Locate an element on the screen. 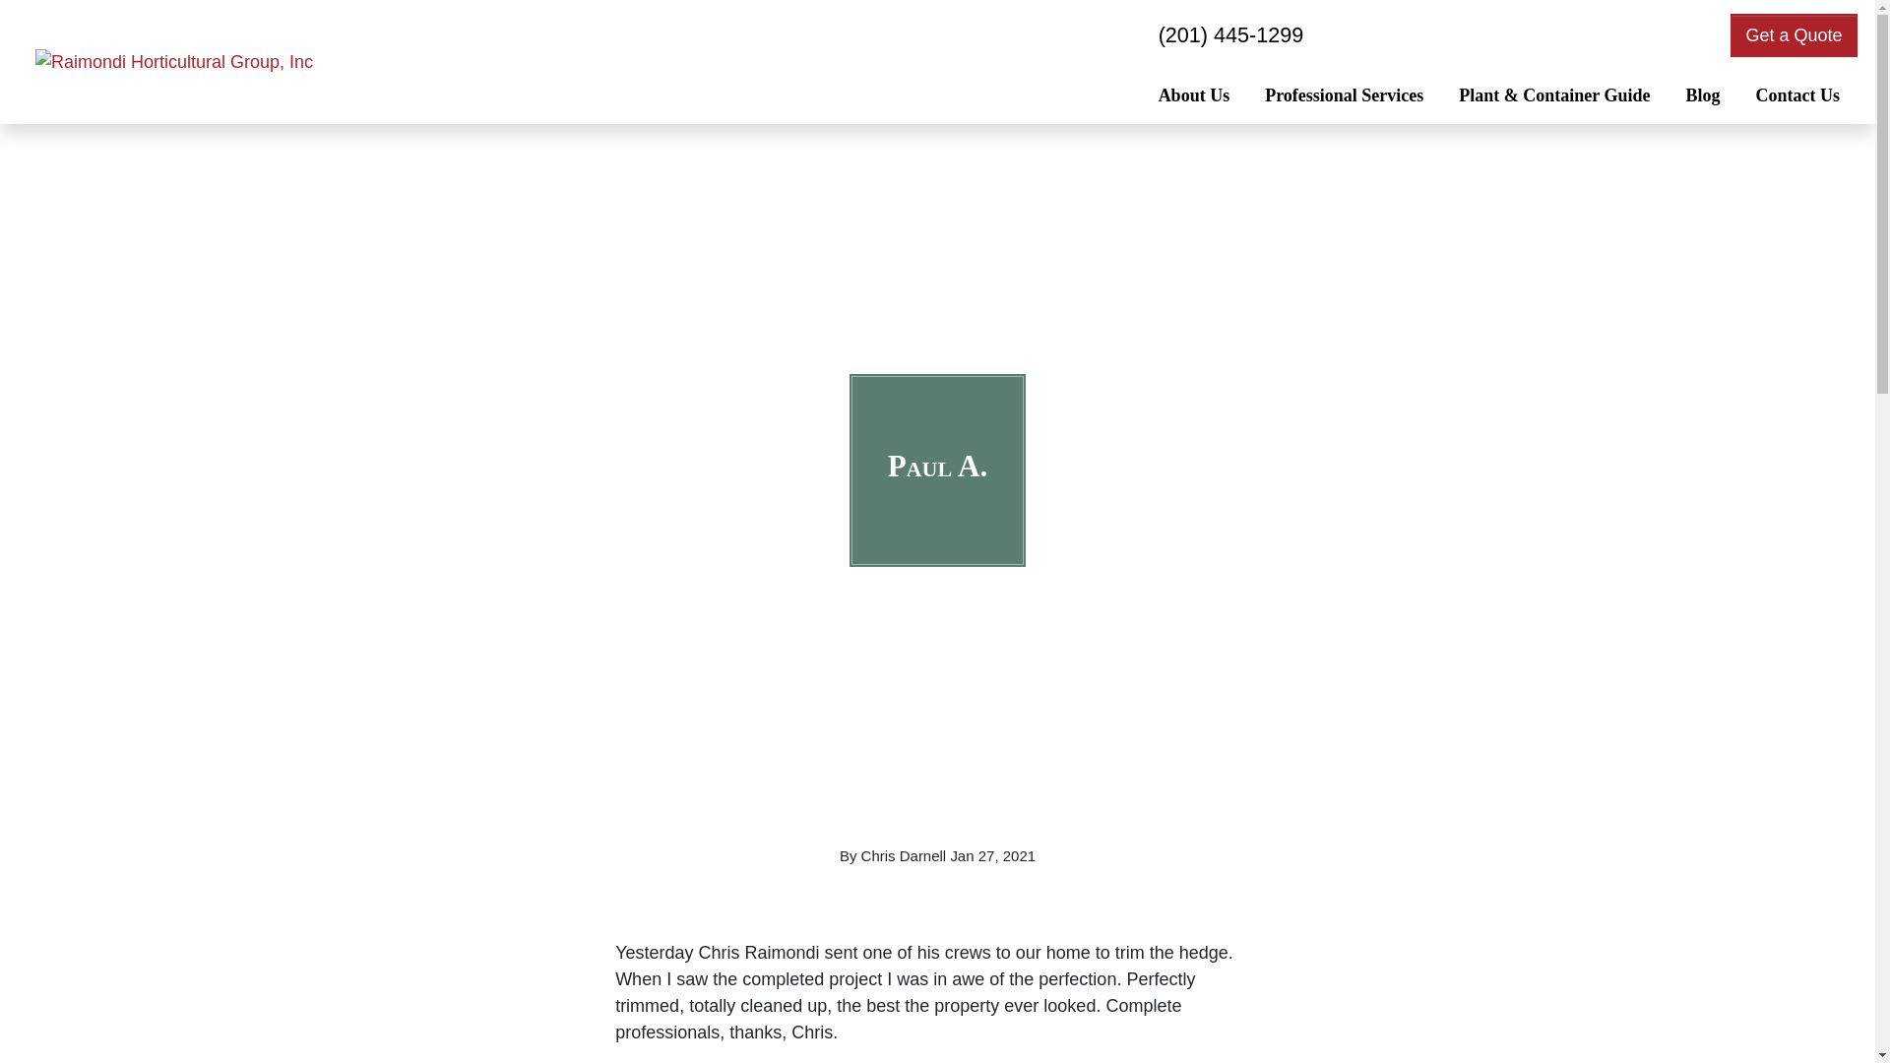  Professional Services is located at coordinates (1344, 97).